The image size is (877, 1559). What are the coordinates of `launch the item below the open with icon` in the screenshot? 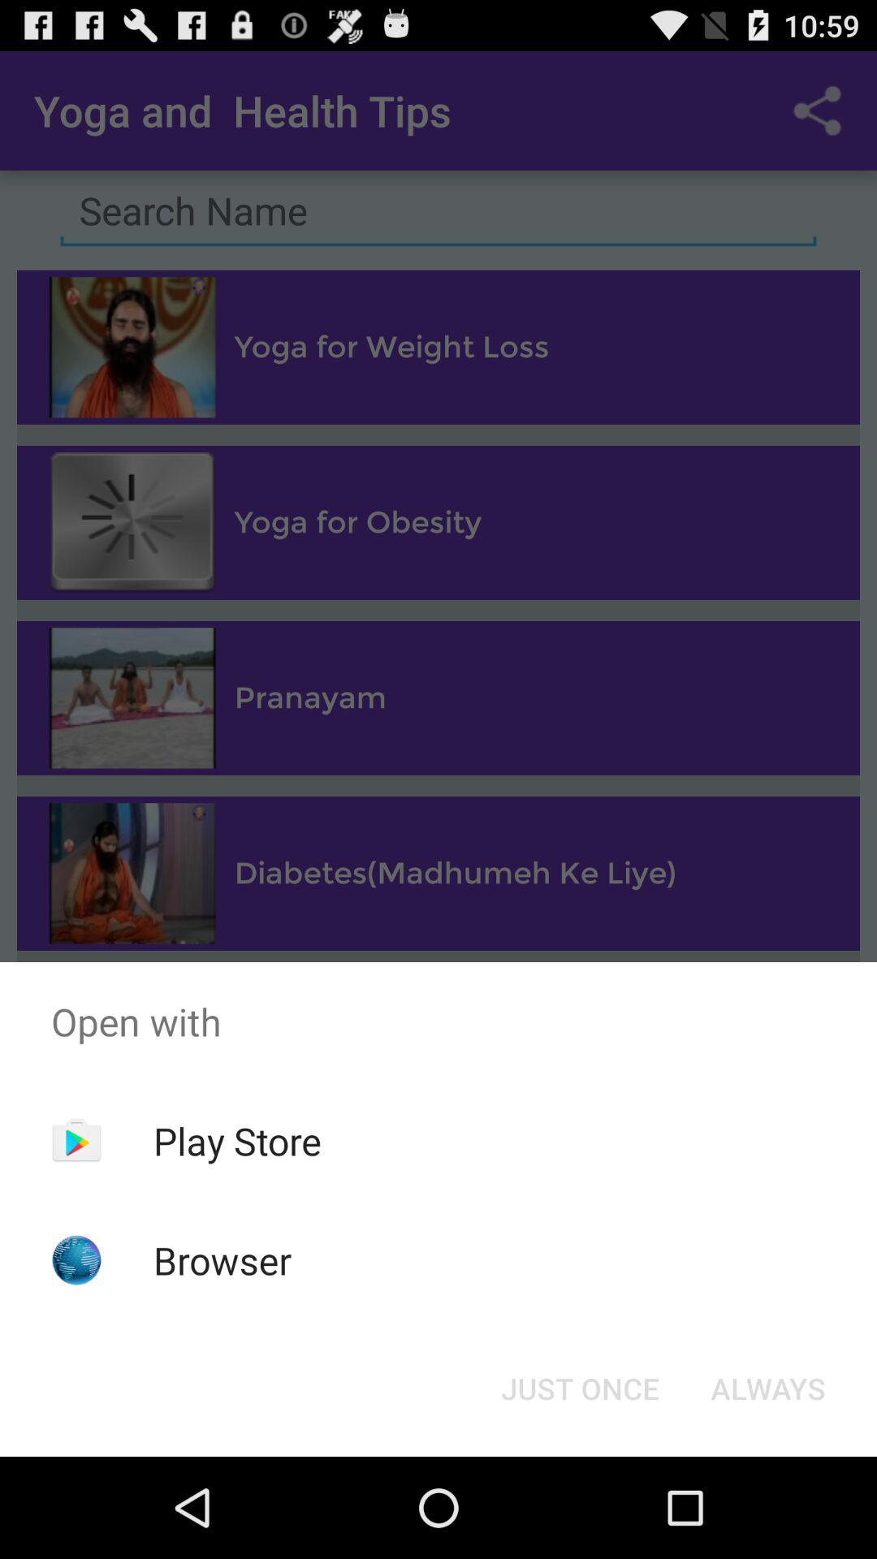 It's located at (768, 1388).